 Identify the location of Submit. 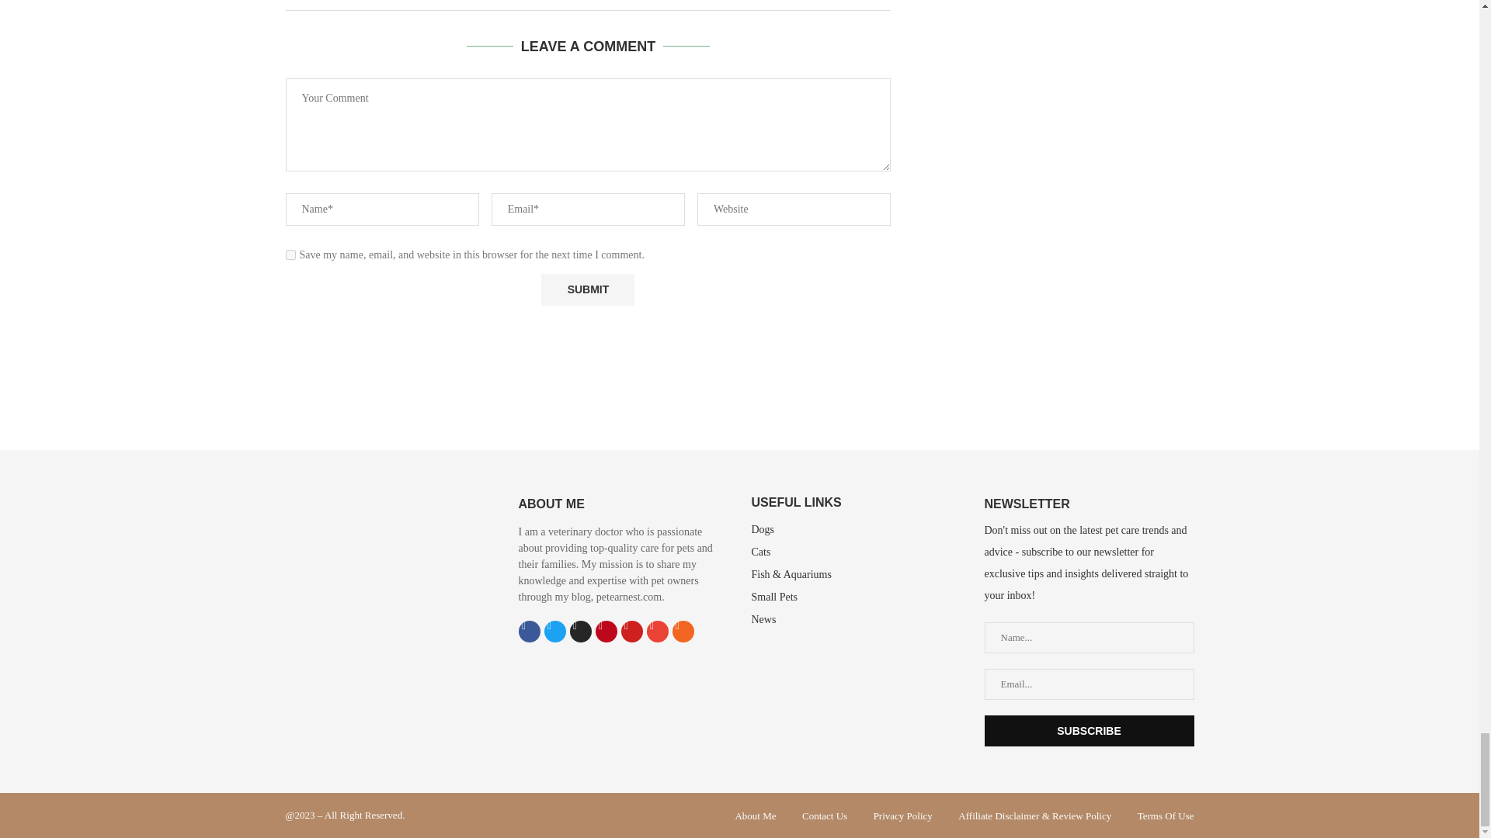
(587, 290).